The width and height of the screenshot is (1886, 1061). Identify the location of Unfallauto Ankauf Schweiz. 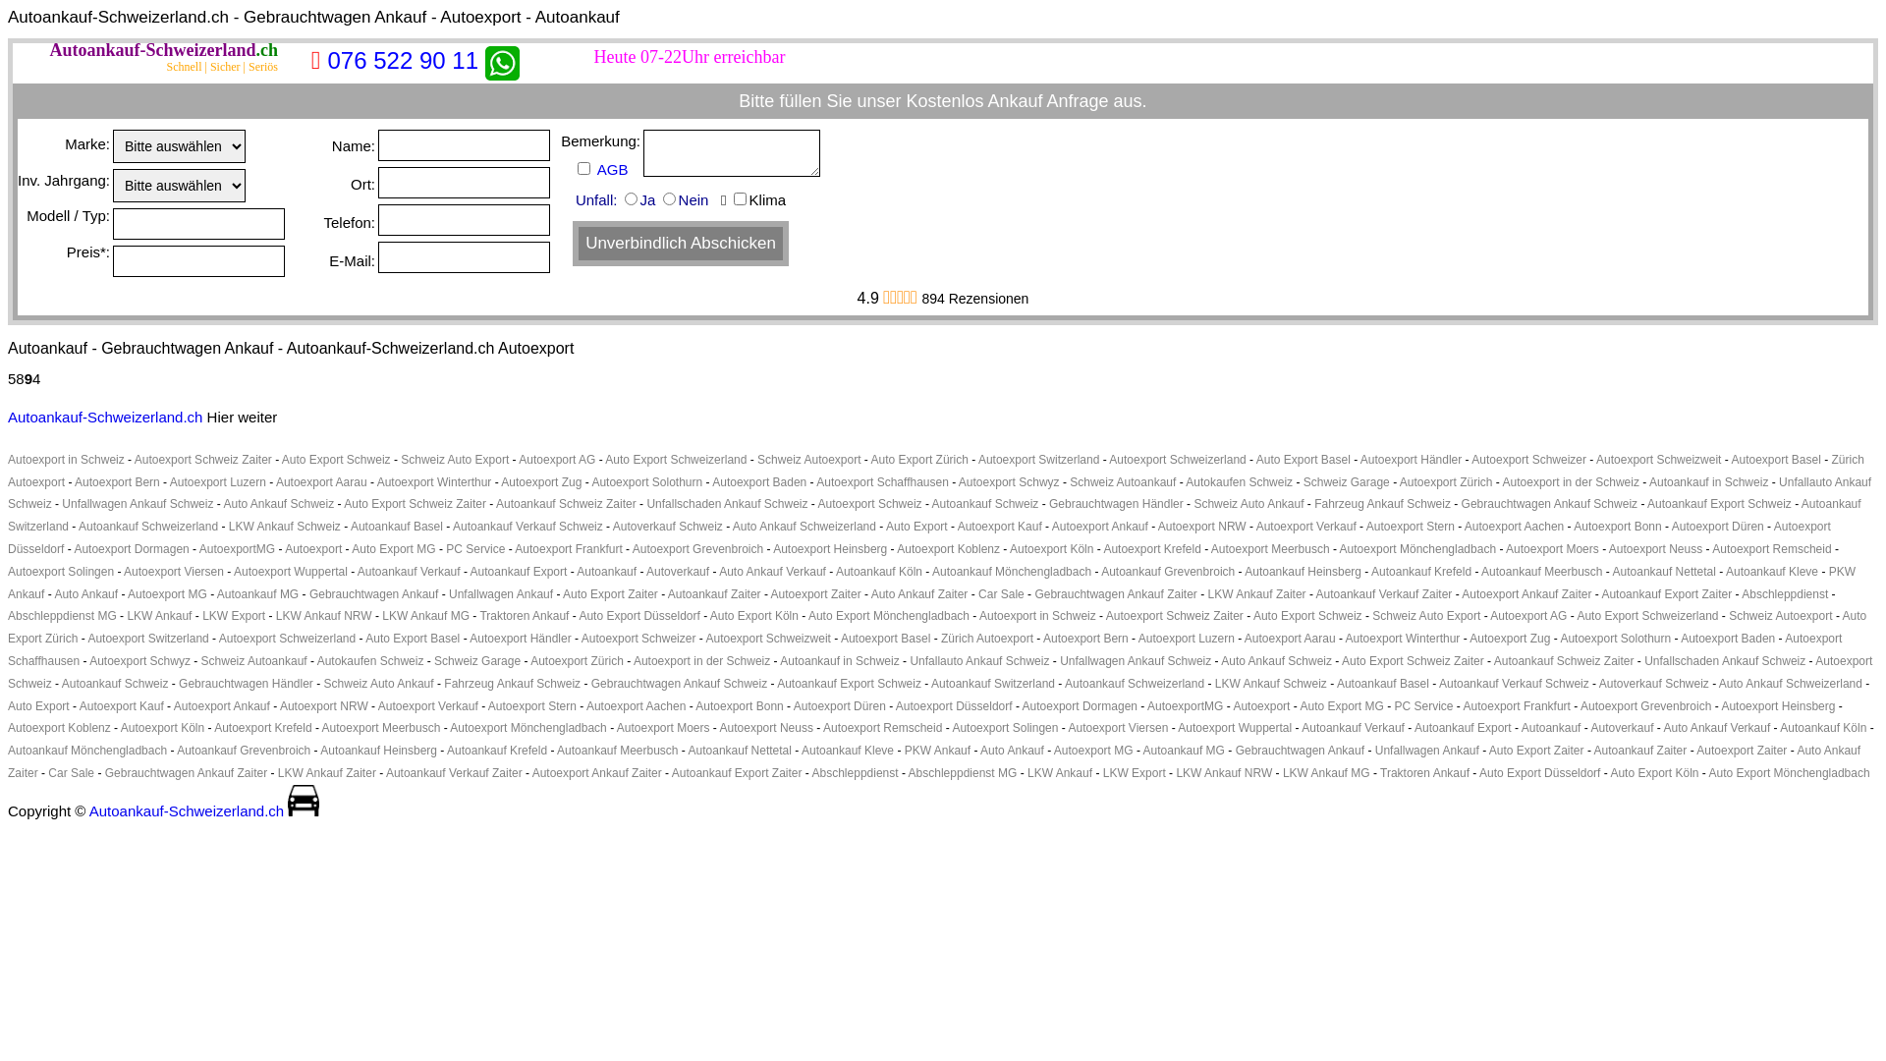
(939, 493).